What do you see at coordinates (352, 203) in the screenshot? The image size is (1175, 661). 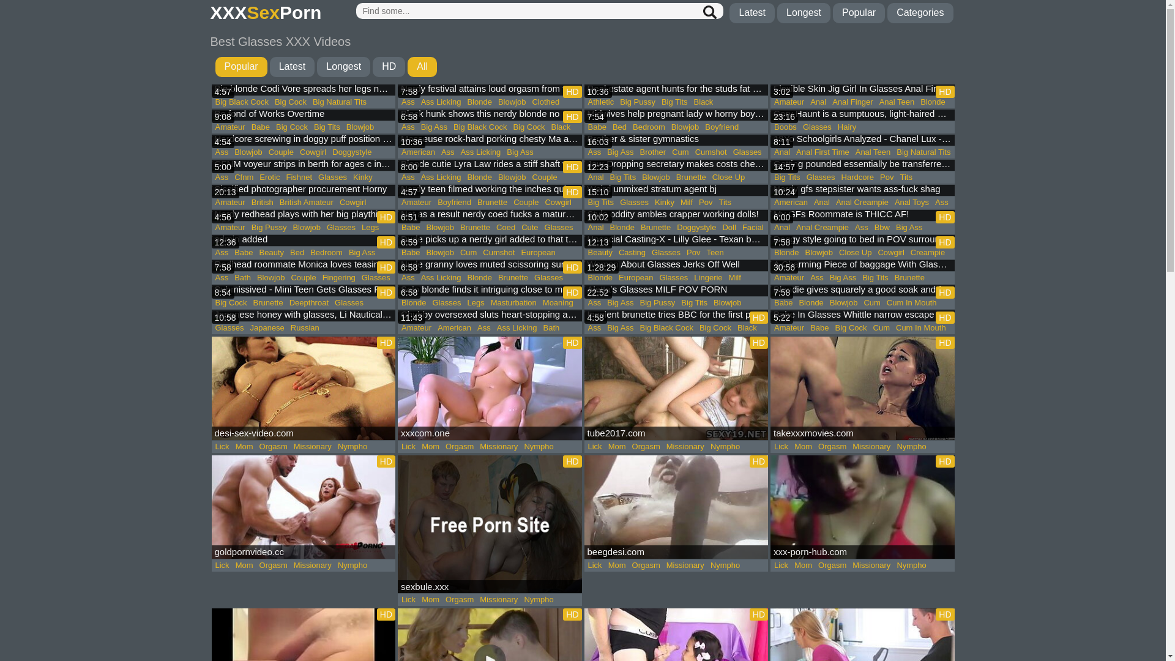 I see `Cowgirl` at bounding box center [352, 203].